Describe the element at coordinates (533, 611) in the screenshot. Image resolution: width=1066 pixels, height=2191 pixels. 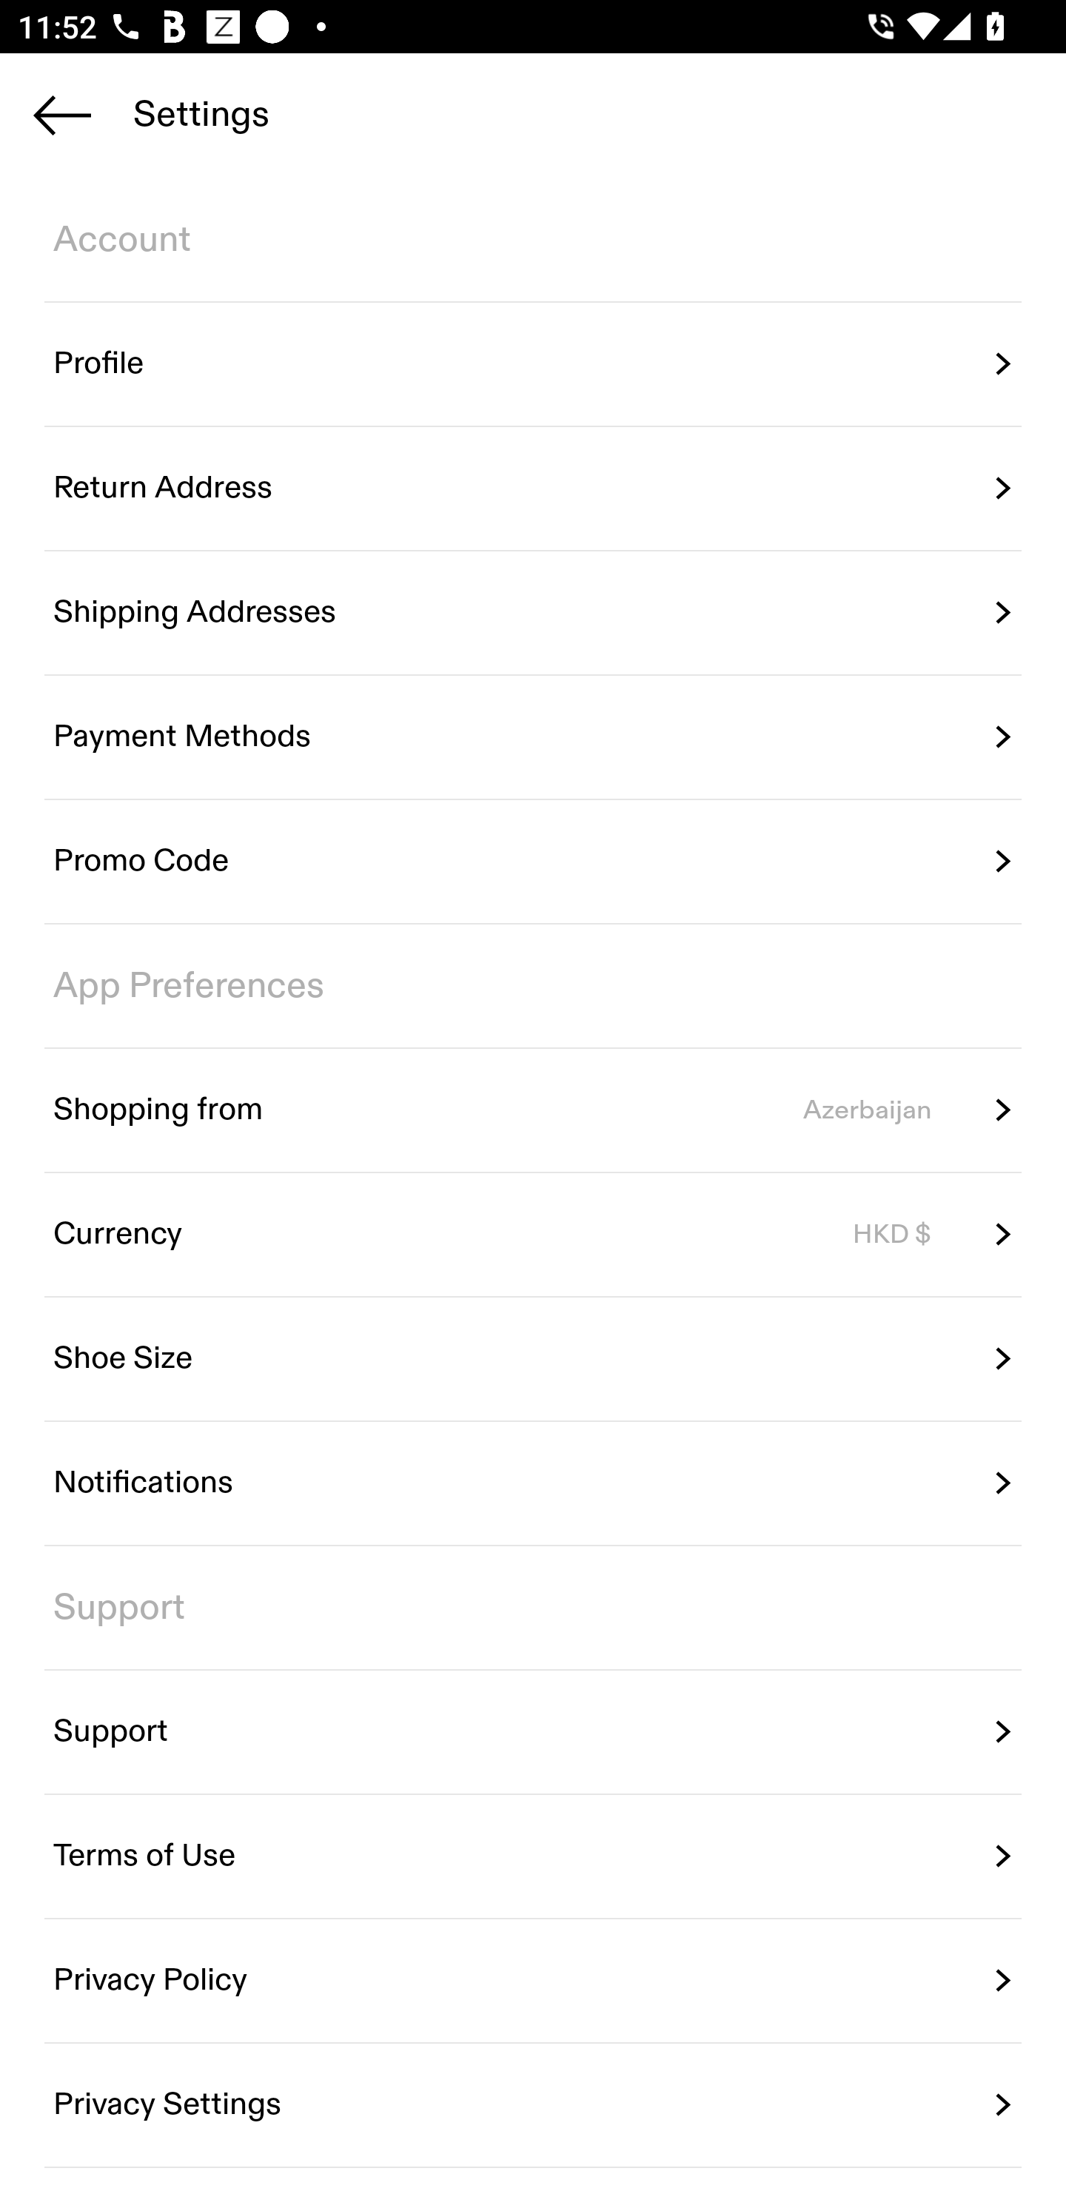
I see `Shipping Addresses` at that location.